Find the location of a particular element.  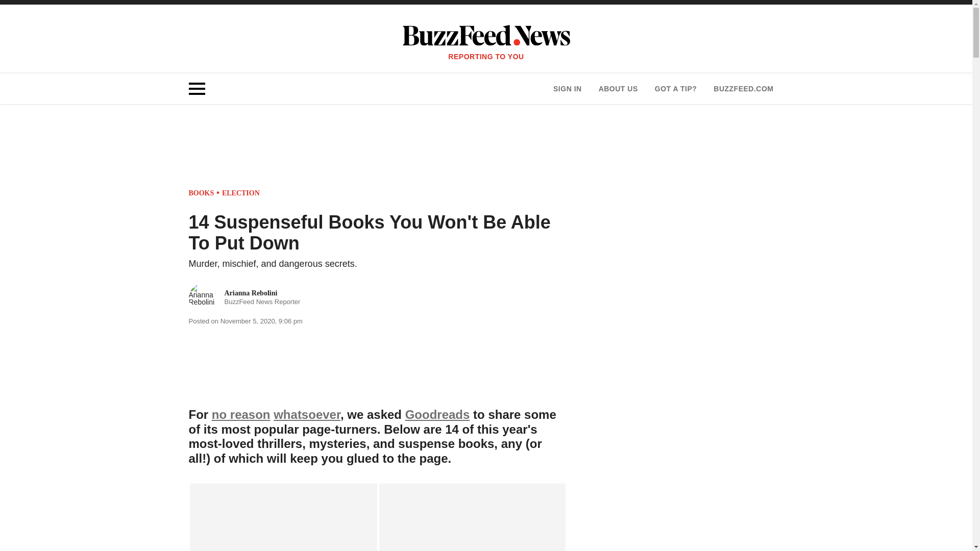

BOOKS is located at coordinates (202, 193).